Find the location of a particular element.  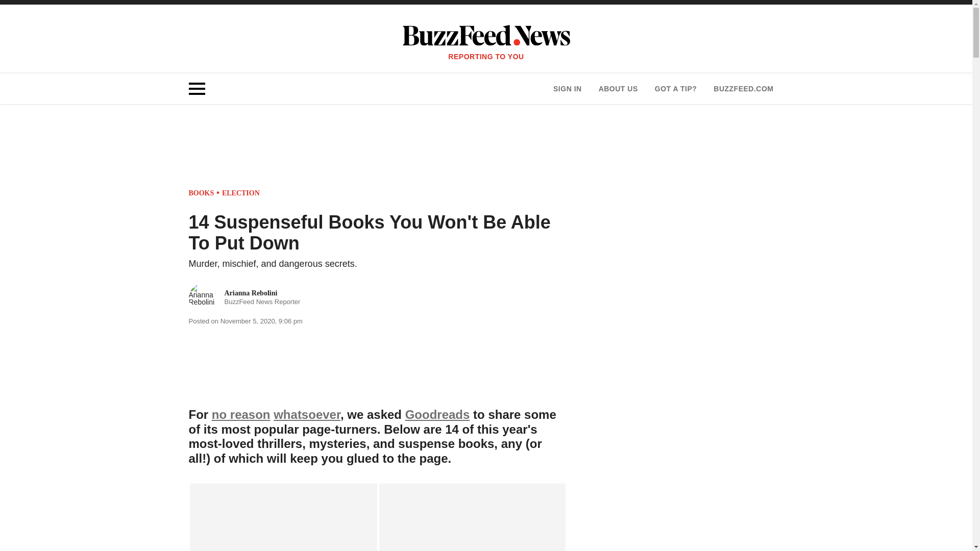

BOOKS is located at coordinates (202, 193).